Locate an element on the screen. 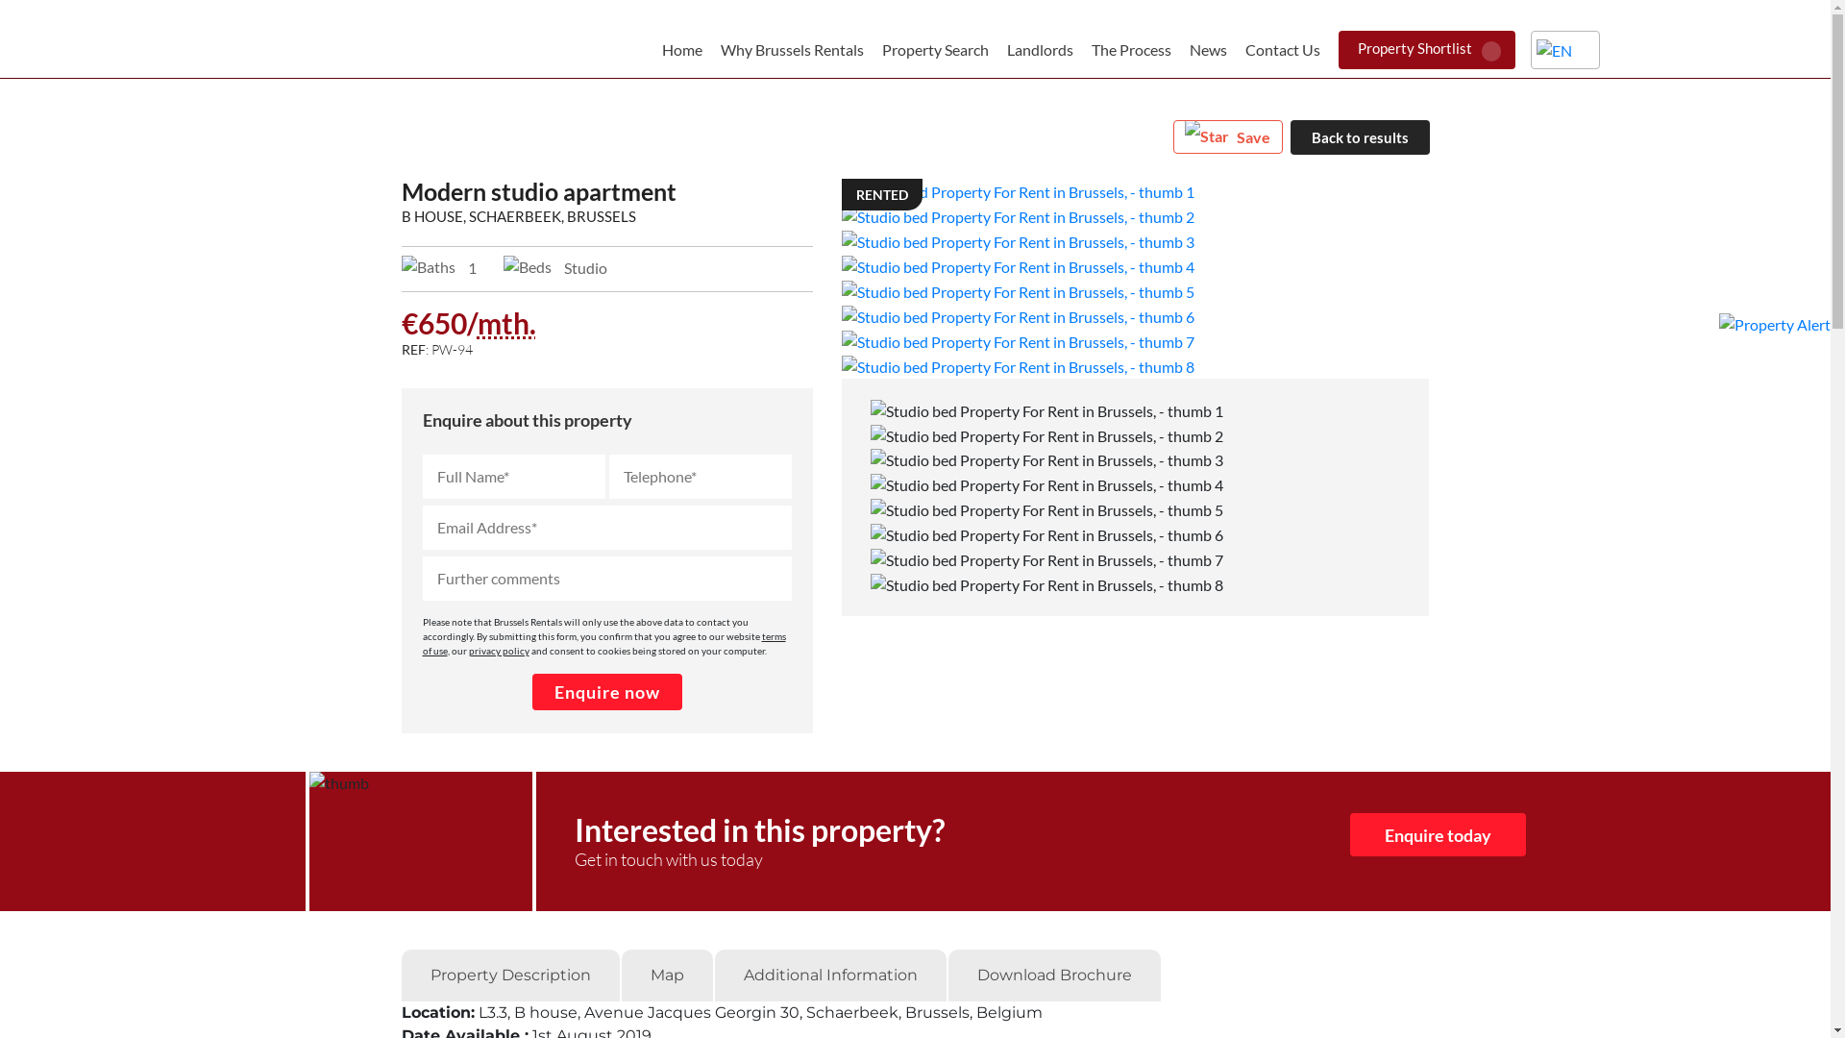 The height and width of the screenshot is (1038, 1845). Back to results is located at coordinates (1359, 137).